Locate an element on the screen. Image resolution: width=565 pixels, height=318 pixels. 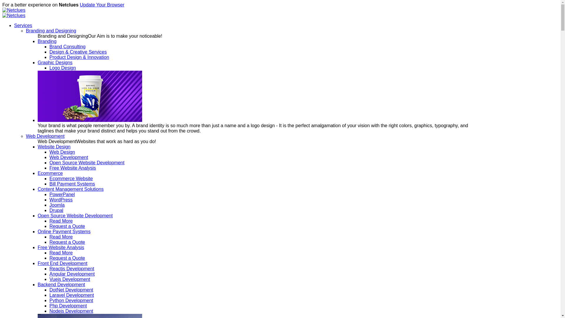
Website Design is located at coordinates (54, 147).